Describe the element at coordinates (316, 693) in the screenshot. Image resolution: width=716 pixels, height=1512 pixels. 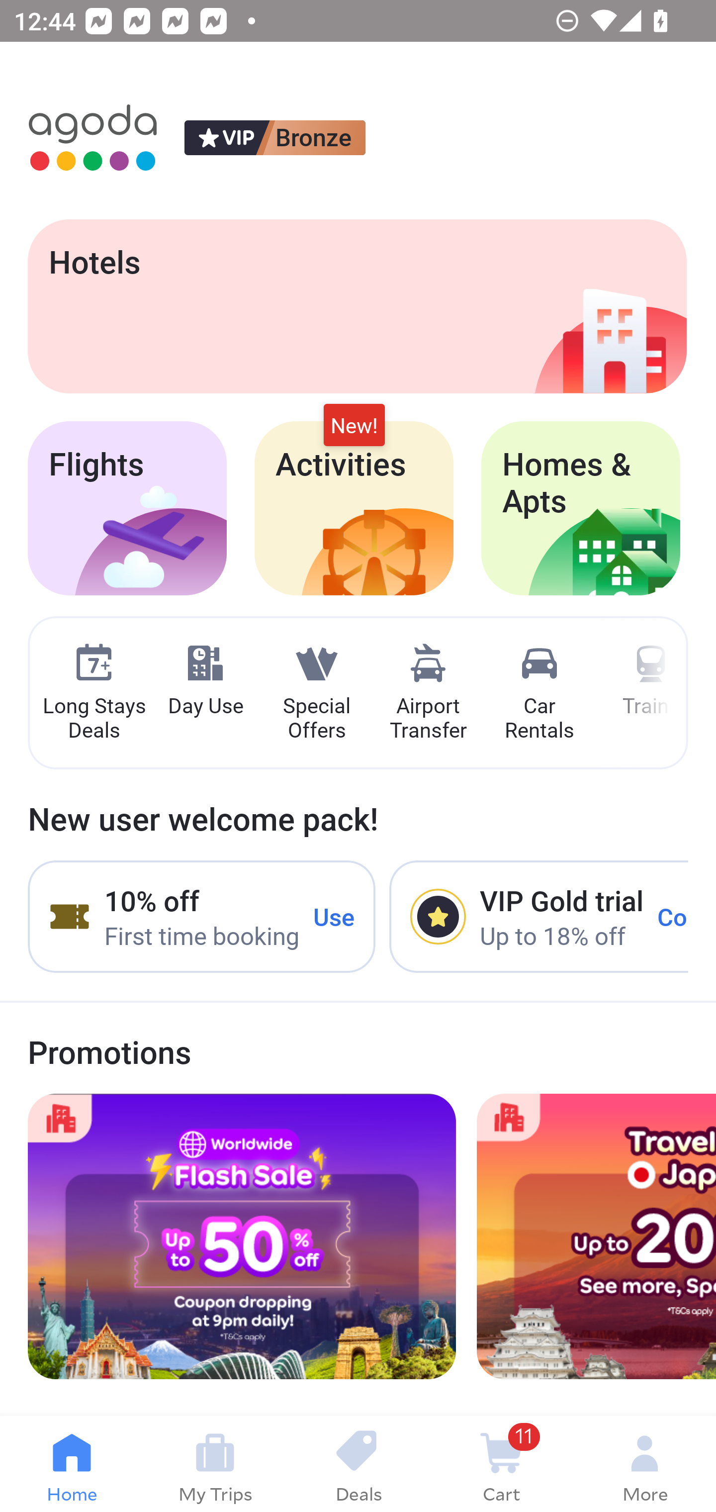
I see `Special Offers` at that location.